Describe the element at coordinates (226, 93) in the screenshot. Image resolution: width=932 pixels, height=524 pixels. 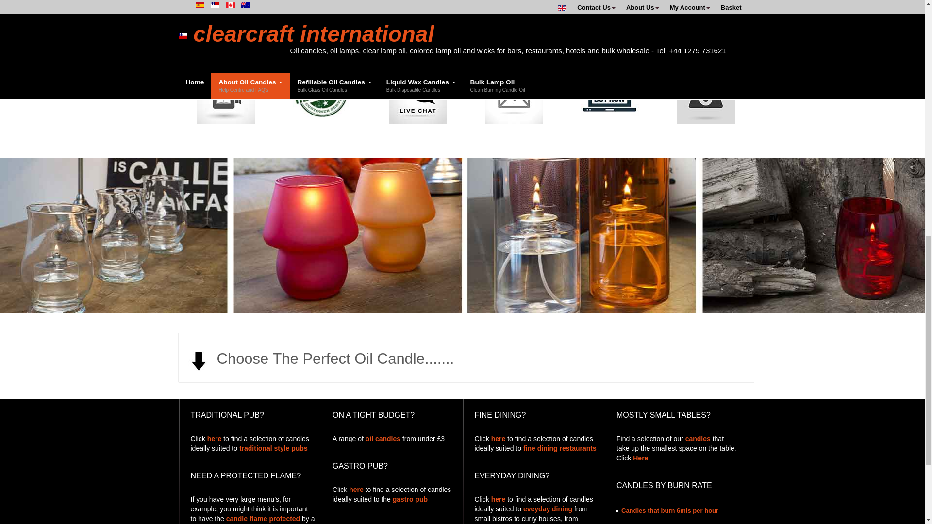
I see `Video Library` at that location.